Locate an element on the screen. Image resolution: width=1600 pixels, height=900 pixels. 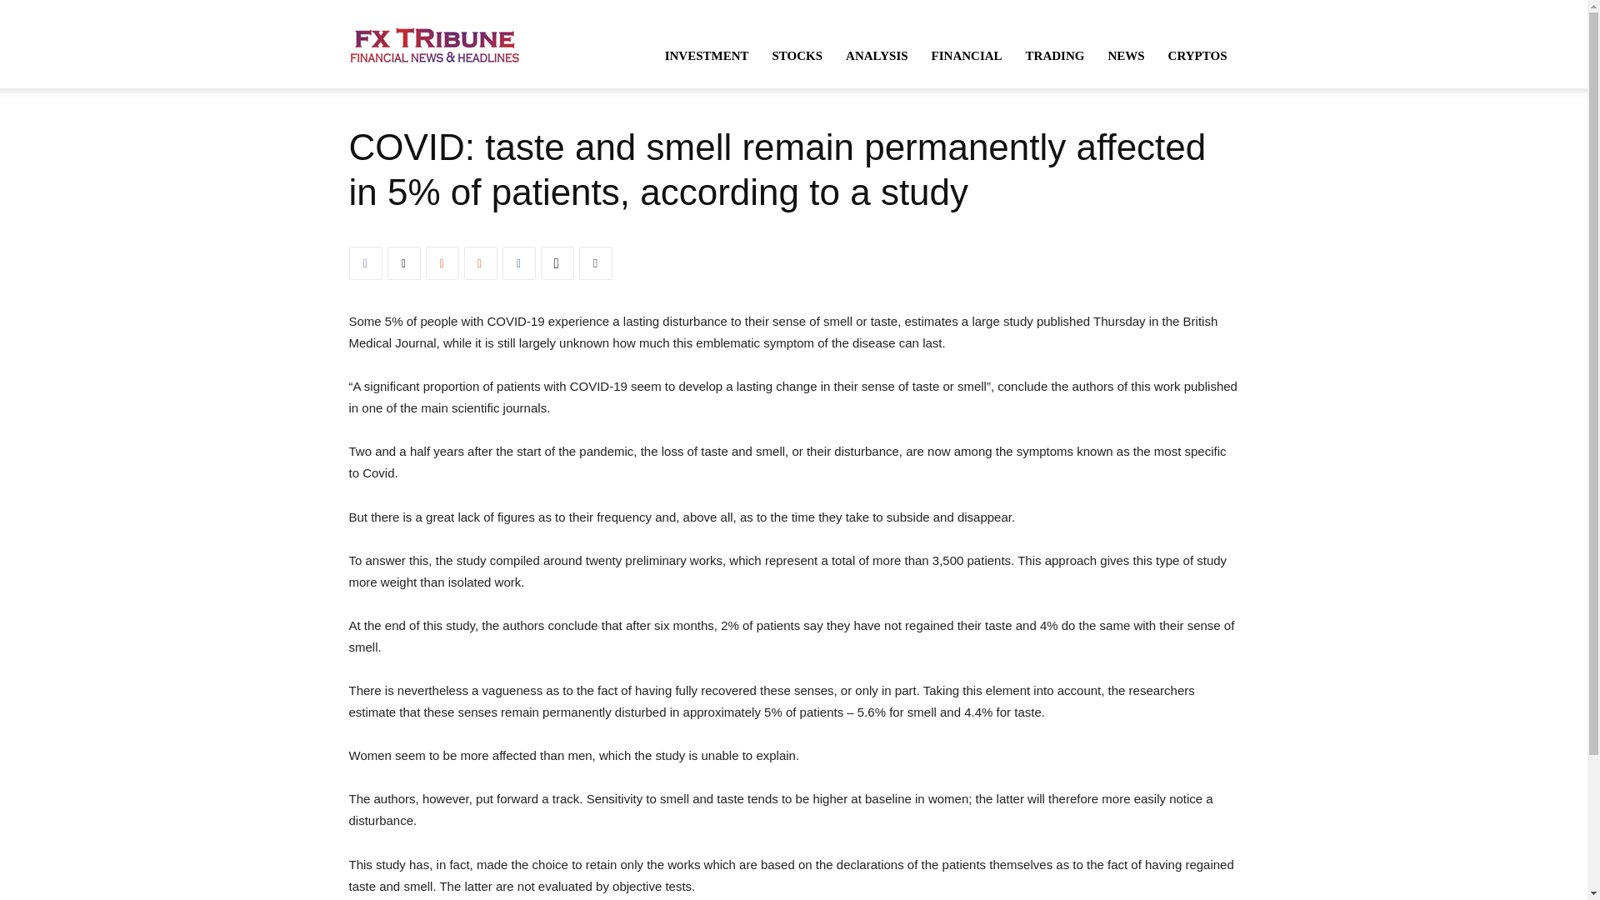
Print is located at coordinates (594, 262).